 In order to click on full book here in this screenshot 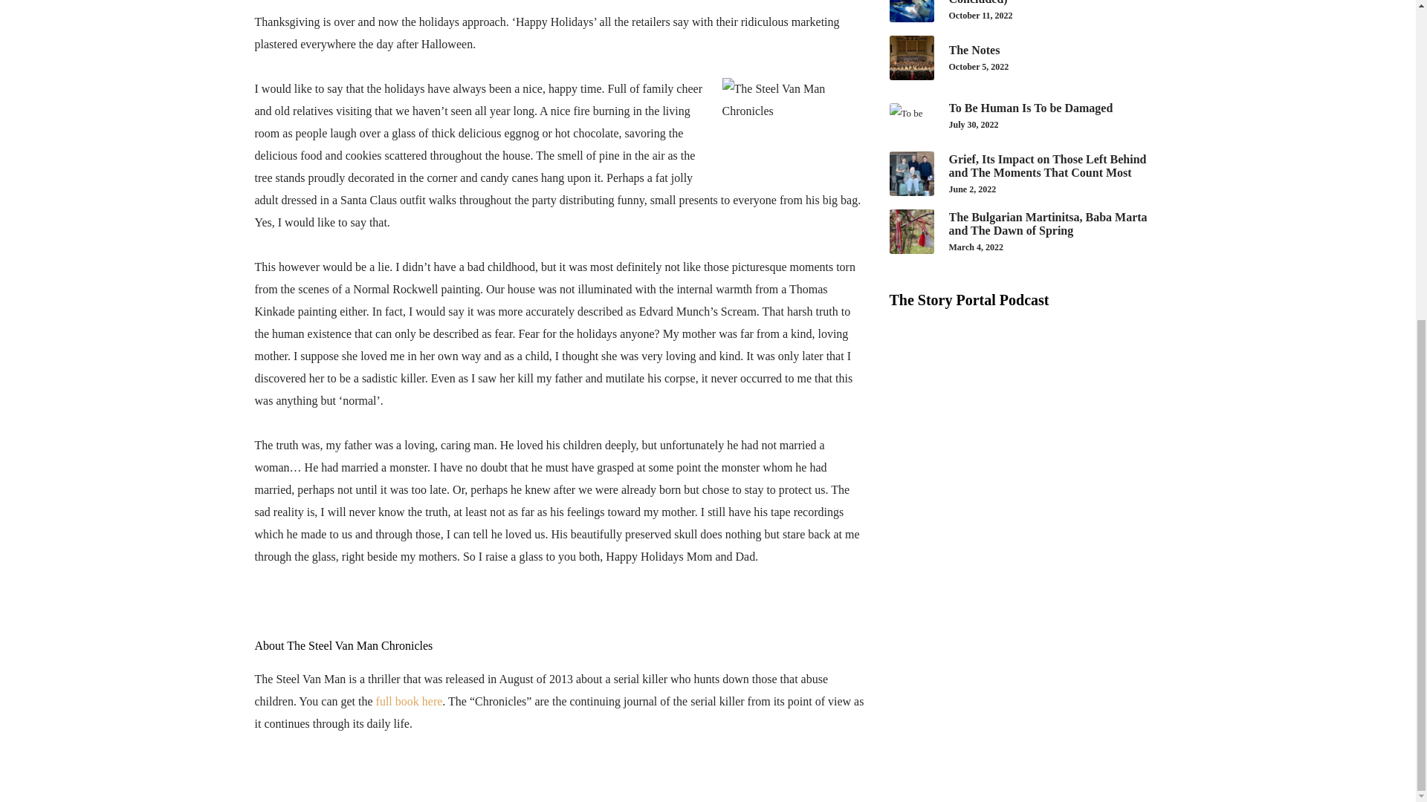, I will do `click(1025, 58)`.